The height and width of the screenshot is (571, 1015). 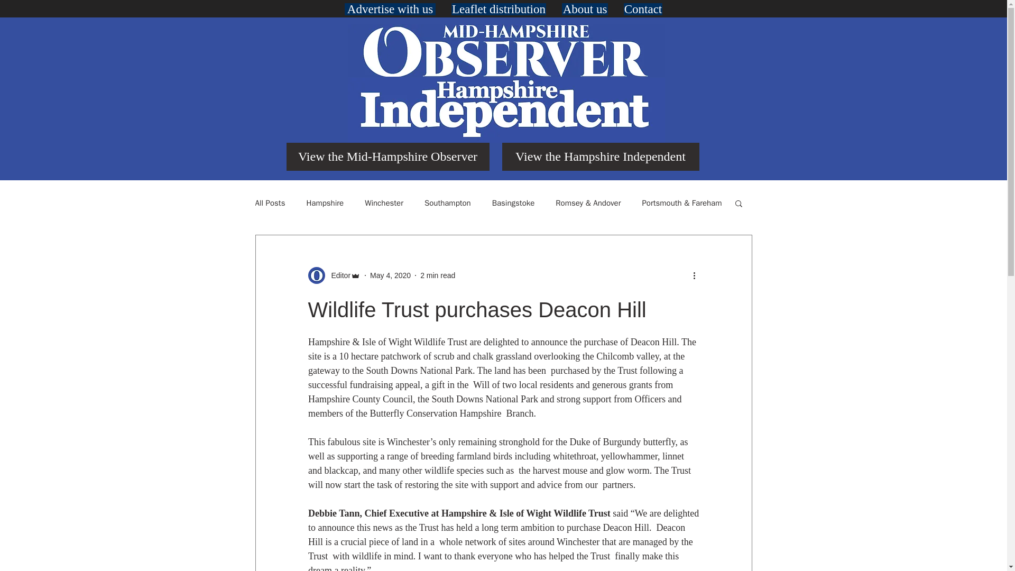 What do you see at coordinates (437, 275) in the screenshot?
I see `2 min read` at bounding box center [437, 275].